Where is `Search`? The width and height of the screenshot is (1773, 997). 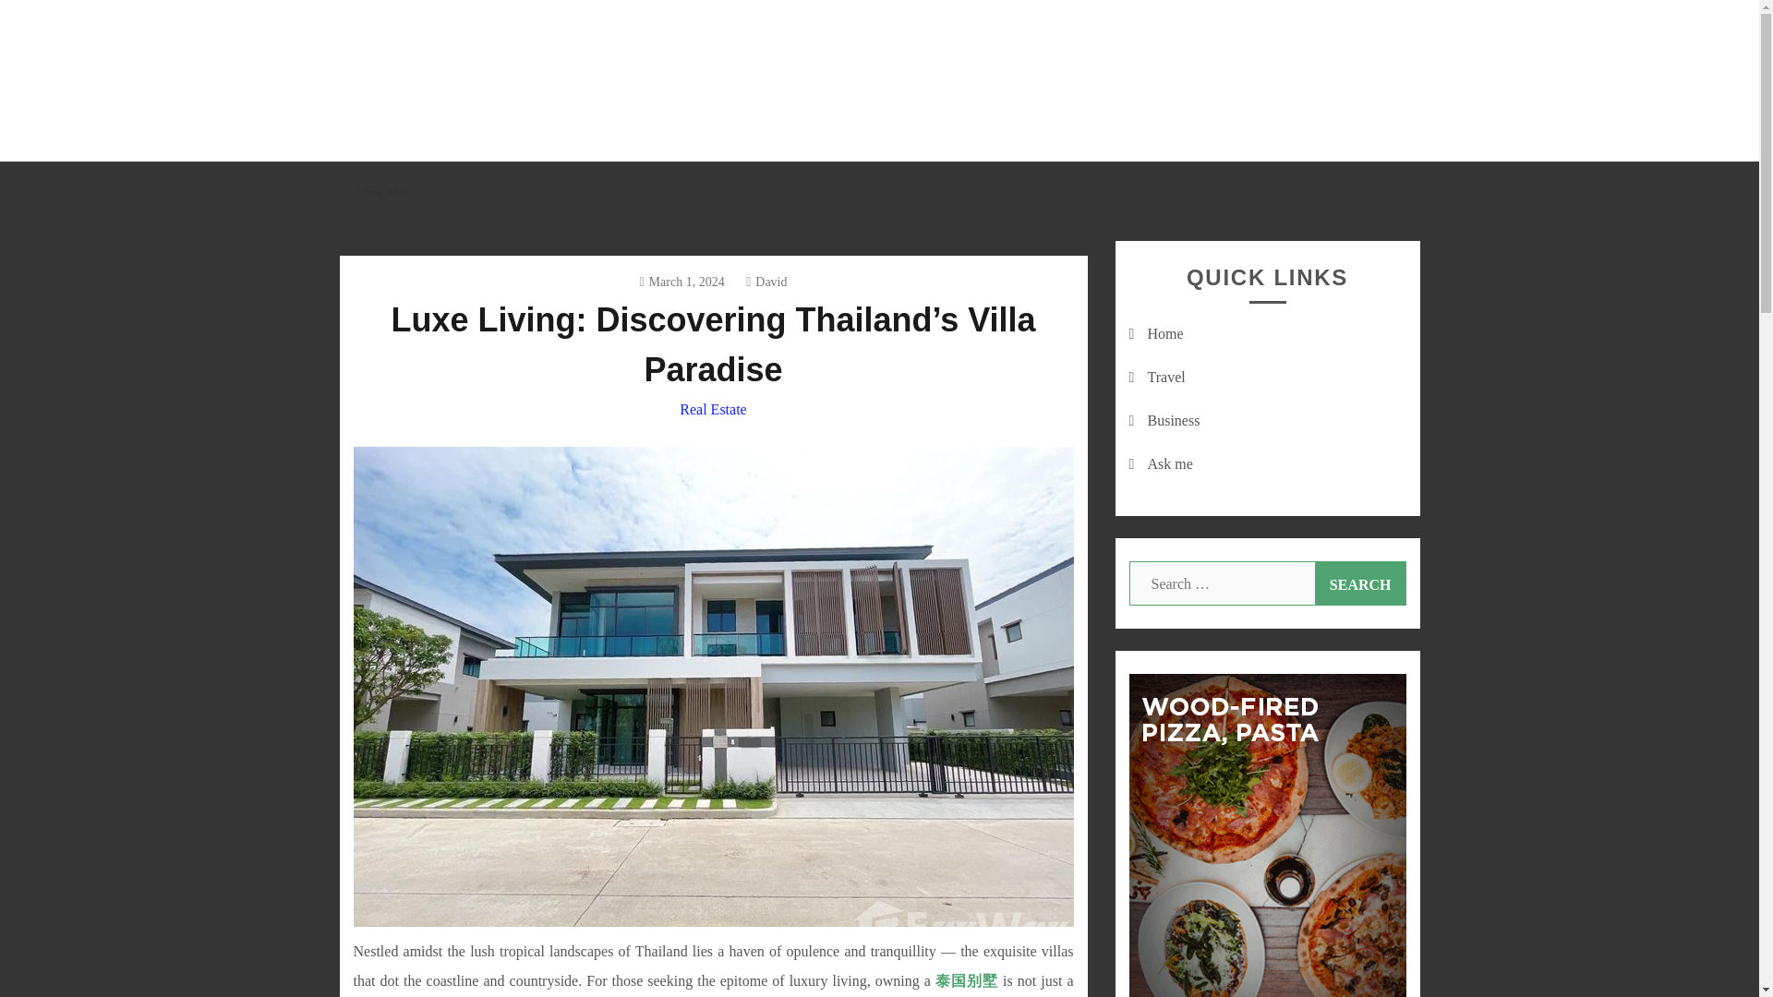
Search is located at coordinates (1360, 583).